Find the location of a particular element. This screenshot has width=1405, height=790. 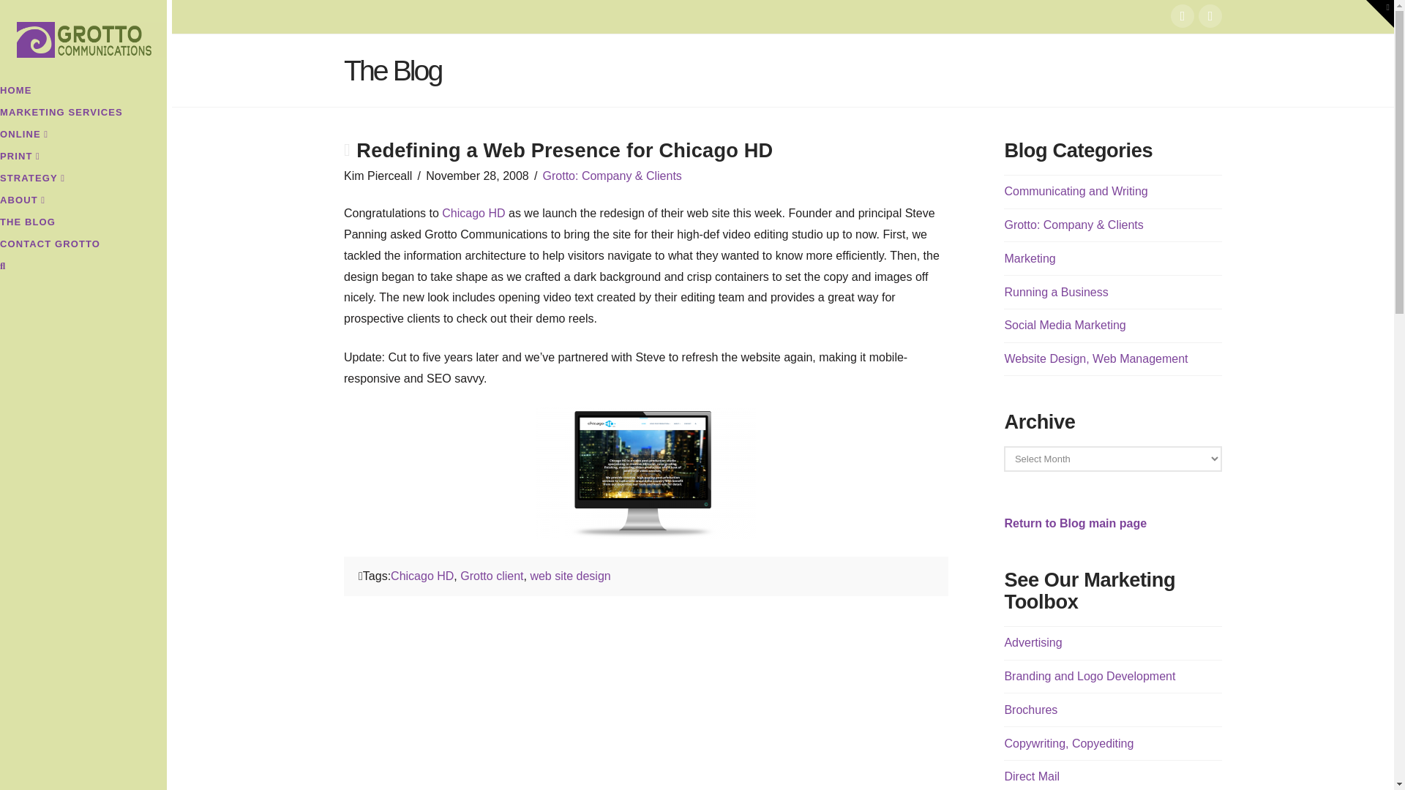

STRATEGY is located at coordinates (83, 180).